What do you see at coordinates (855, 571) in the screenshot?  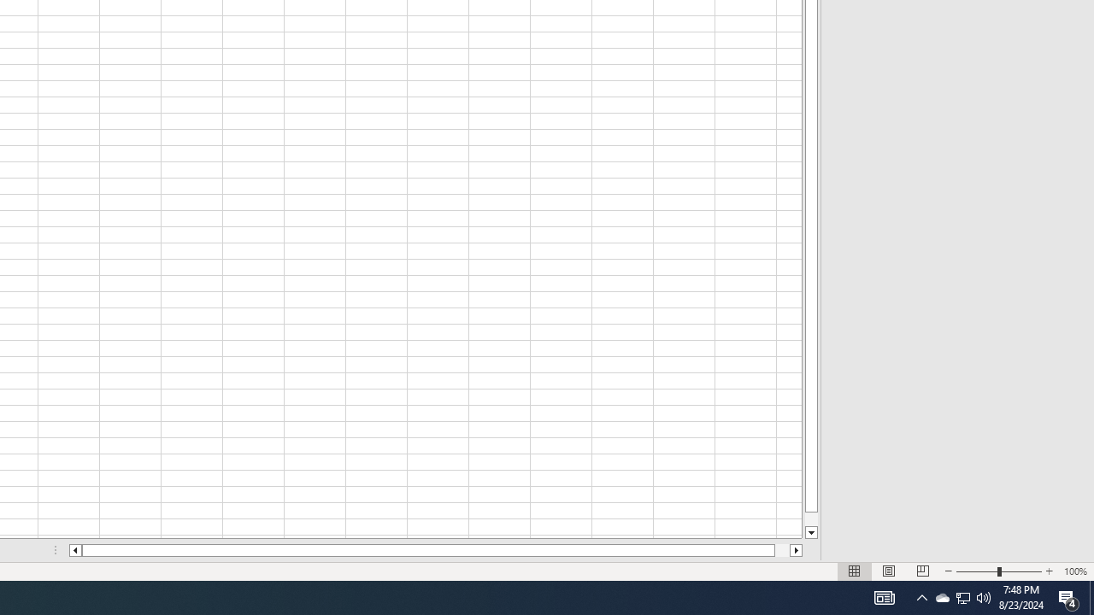 I see `Normal` at bounding box center [855, 571].